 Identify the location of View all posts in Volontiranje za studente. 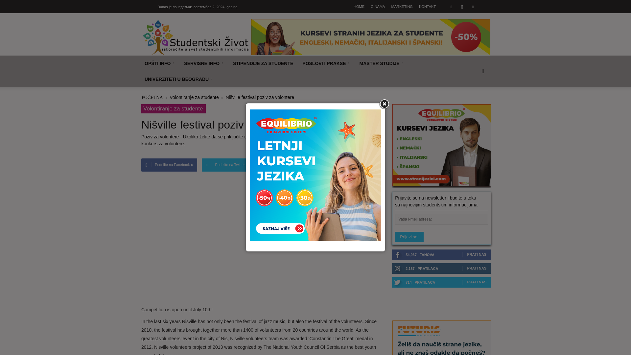
(195, 97).